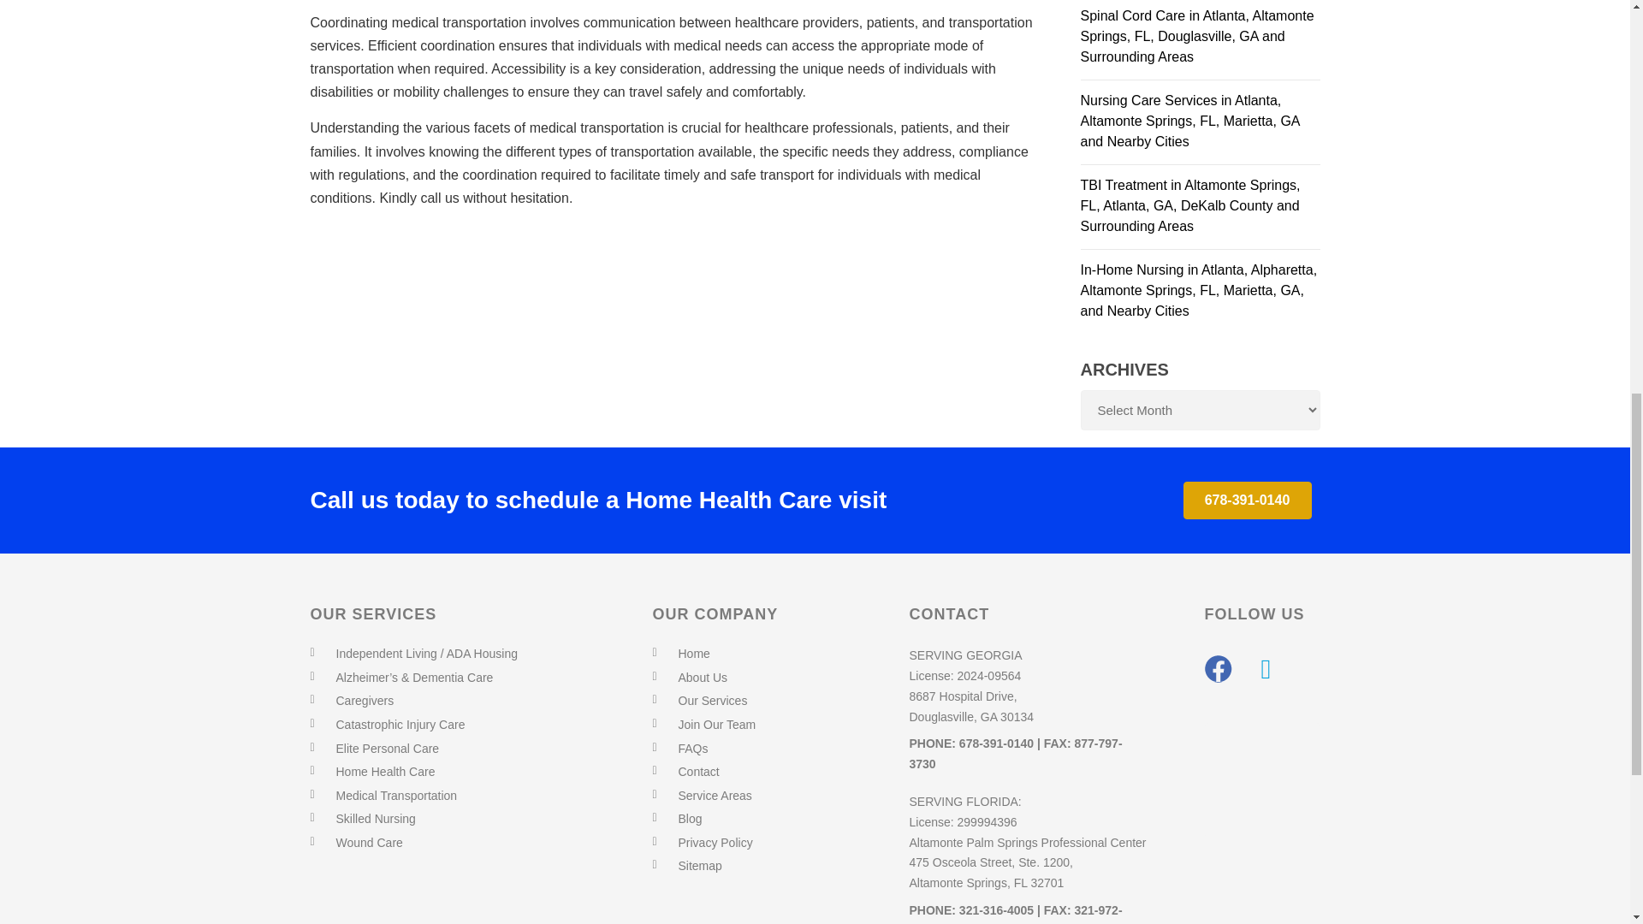 This screenshot has width=1643, height=924. Describe the element at coordinates (400, 725) in the screenshot. I see `Catastrophic Injury Care` at that location.